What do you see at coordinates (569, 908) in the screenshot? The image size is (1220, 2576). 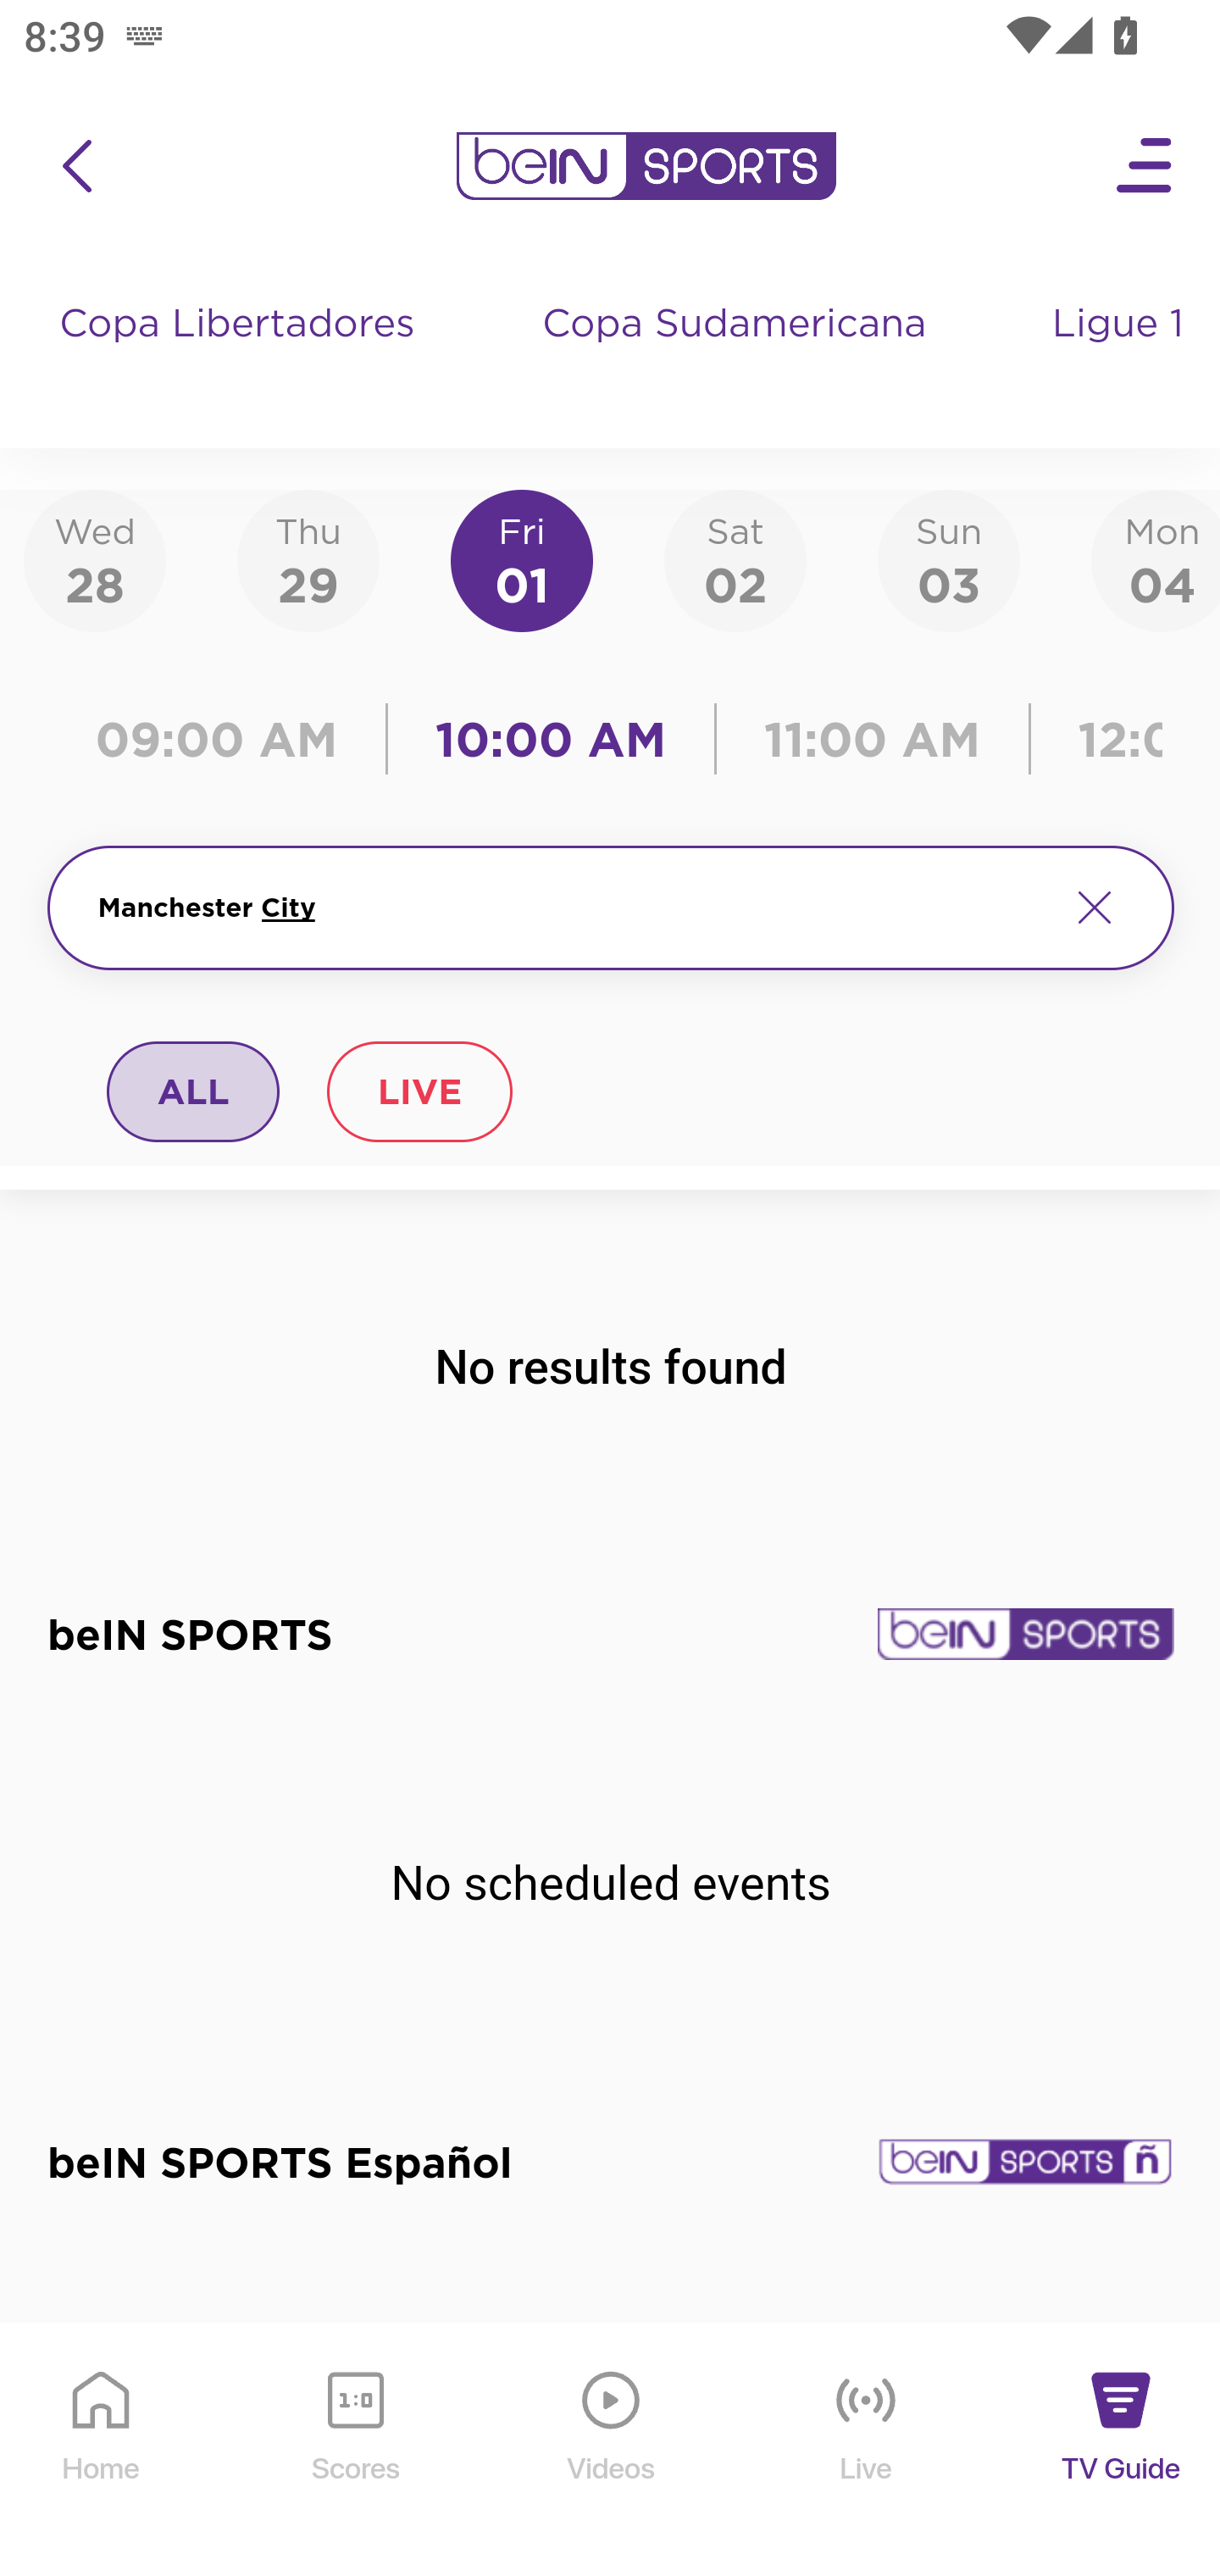 I see `Manchester City` at bounding box center [569, 908].